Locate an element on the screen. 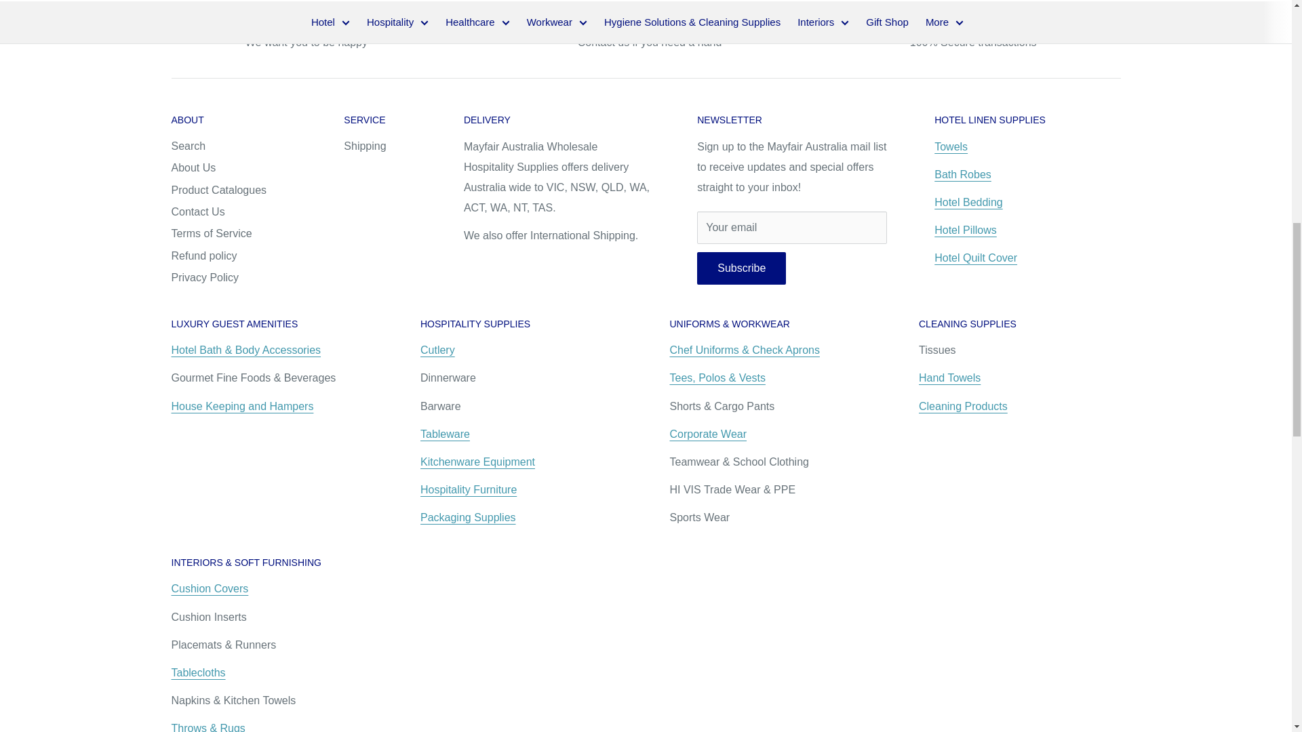 This screenshot has height=732, width=1302. Towels is located at coordinates (951, 146).